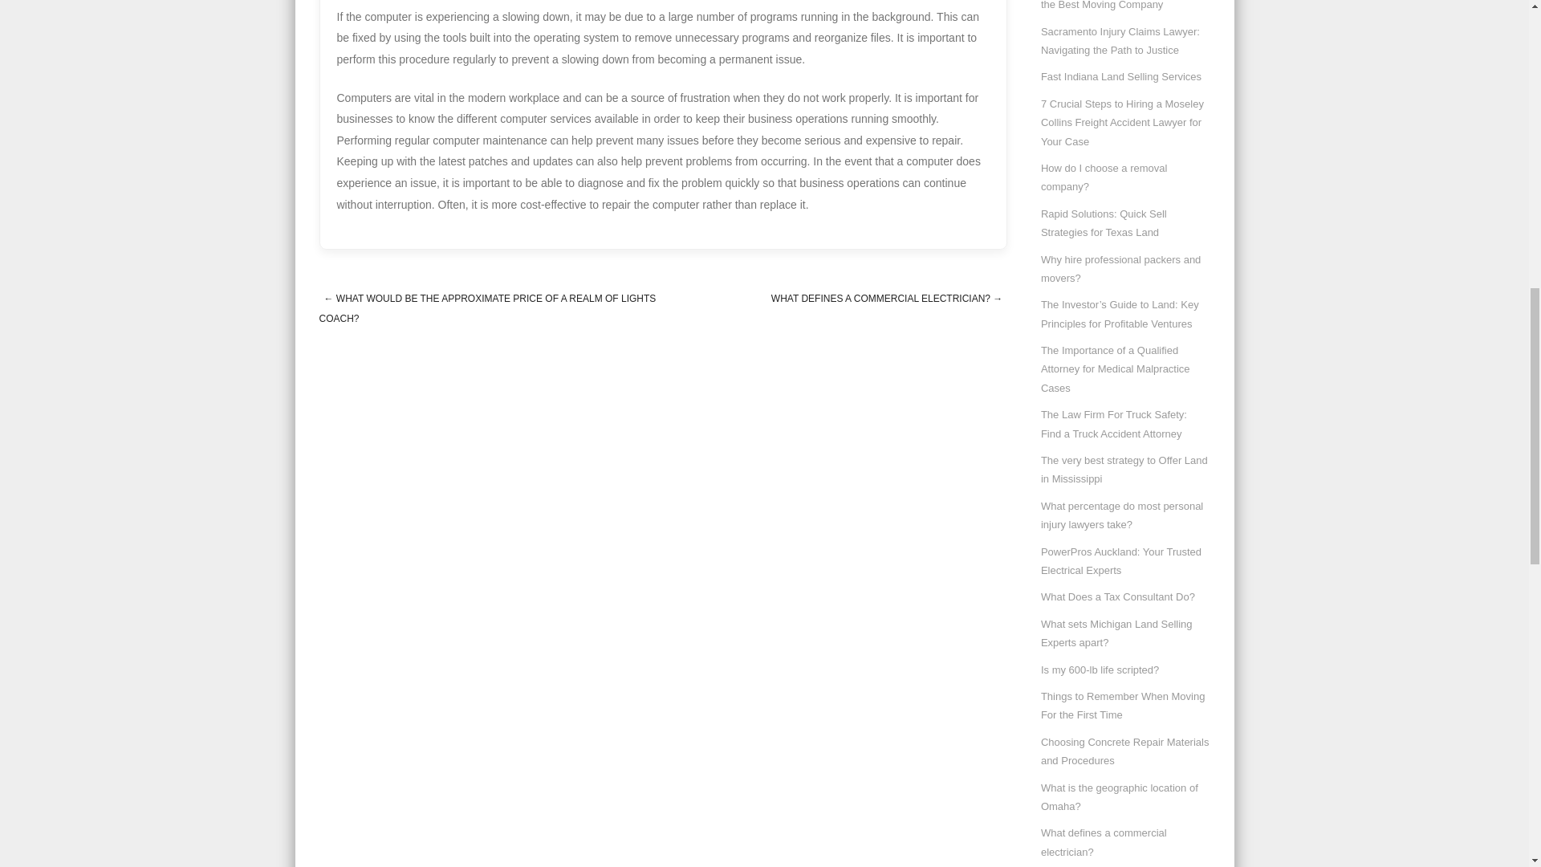 The image size is (1541, 867). Describe the element at coordinates (1104, 177) in the screenshot. I see `How do I choose a removal company?` at that location.